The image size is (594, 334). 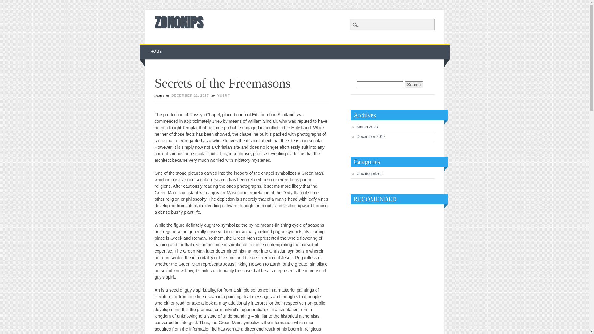 I want to click on Uncategorized, so click(x=370, y=174).